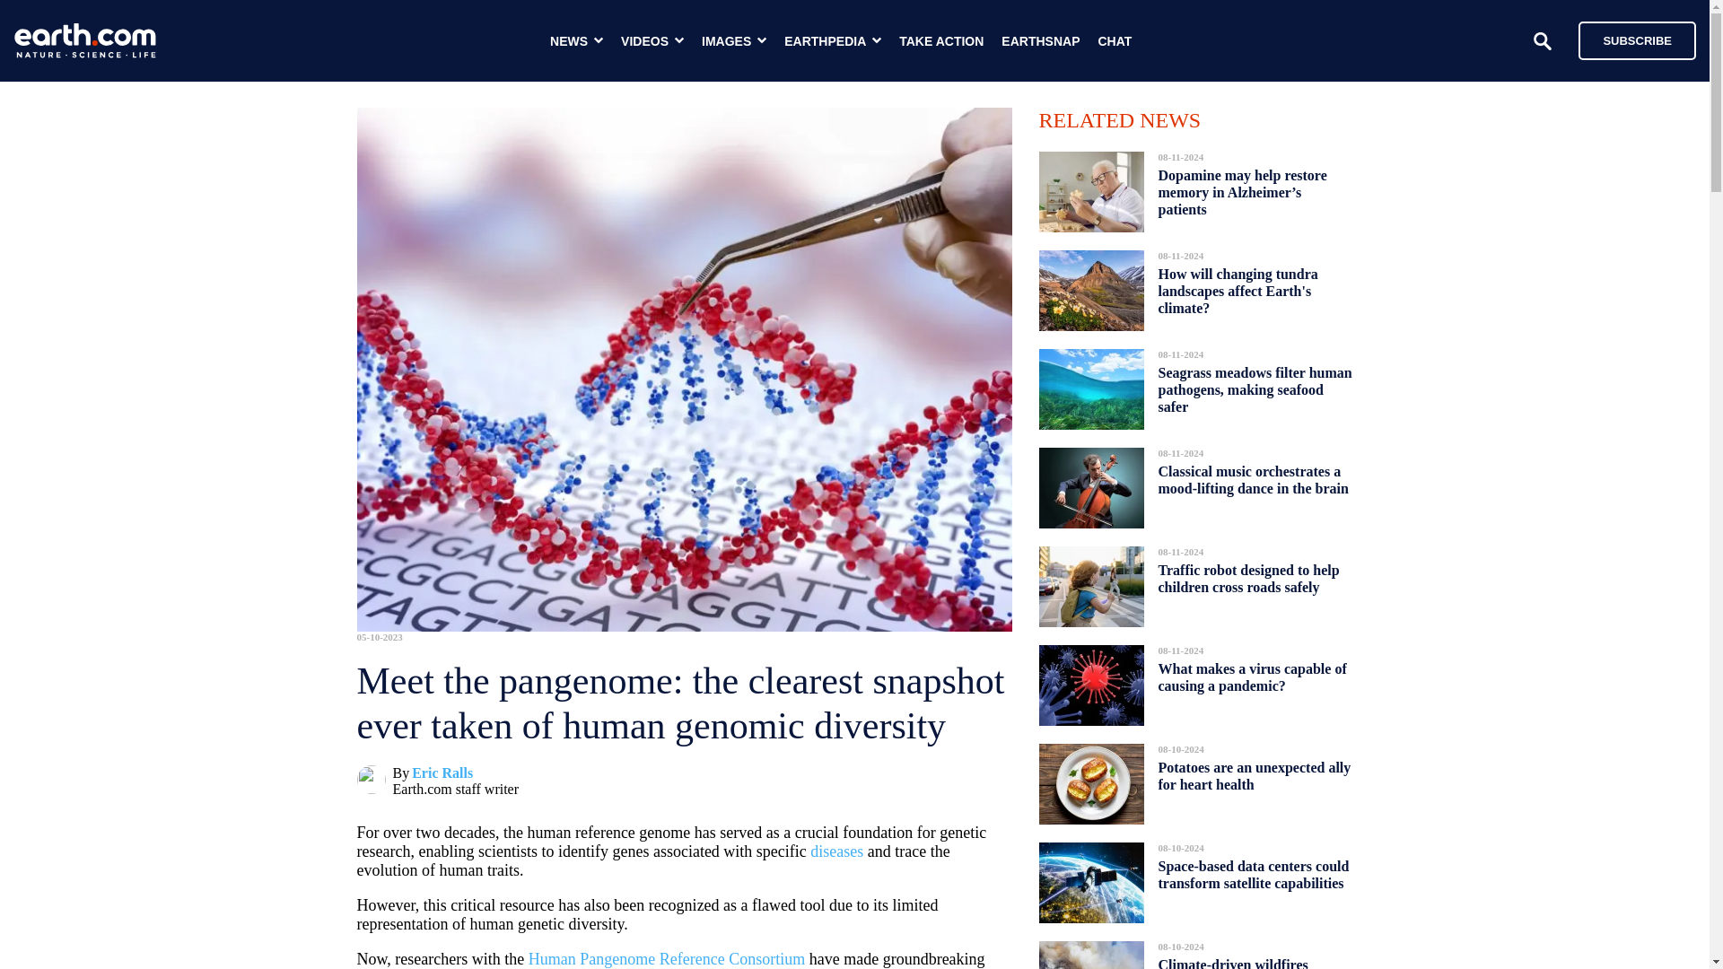  I want to click on SUBSCRIBE, so click(1637, 39).